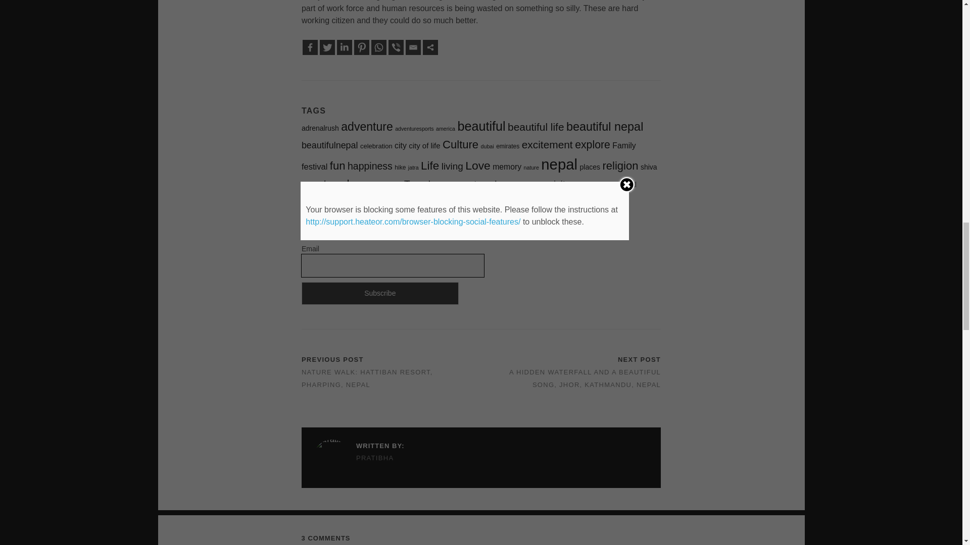  What do you see at coordinates (329, 145) in the screenshot?
I see `beautifulnepal` at bounding box center [329, 145].